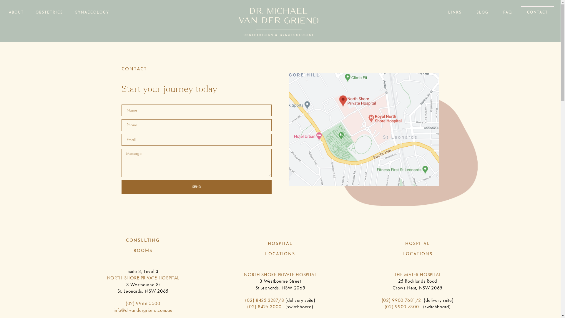  Describe the element at coordinates (280, 274) in the screenshot. I see `NORTH SHORE PRIVATE HOSPITAL` at that location.